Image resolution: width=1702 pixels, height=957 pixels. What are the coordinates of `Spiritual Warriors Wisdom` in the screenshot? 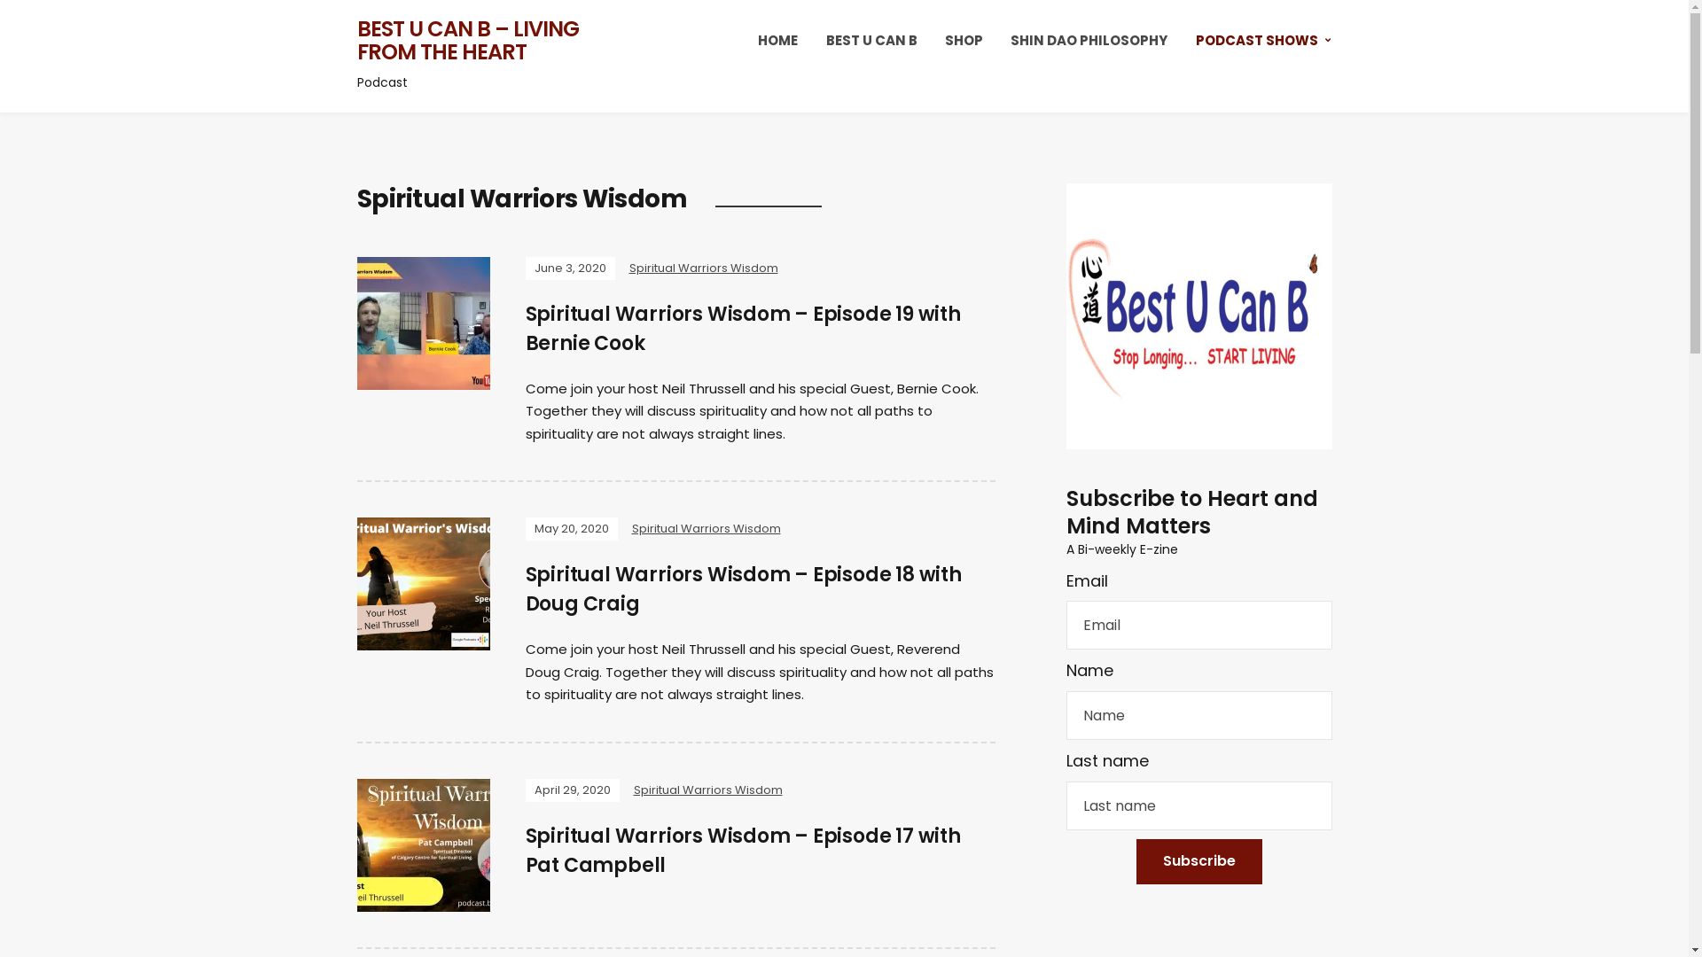 It's located at (706, 528).